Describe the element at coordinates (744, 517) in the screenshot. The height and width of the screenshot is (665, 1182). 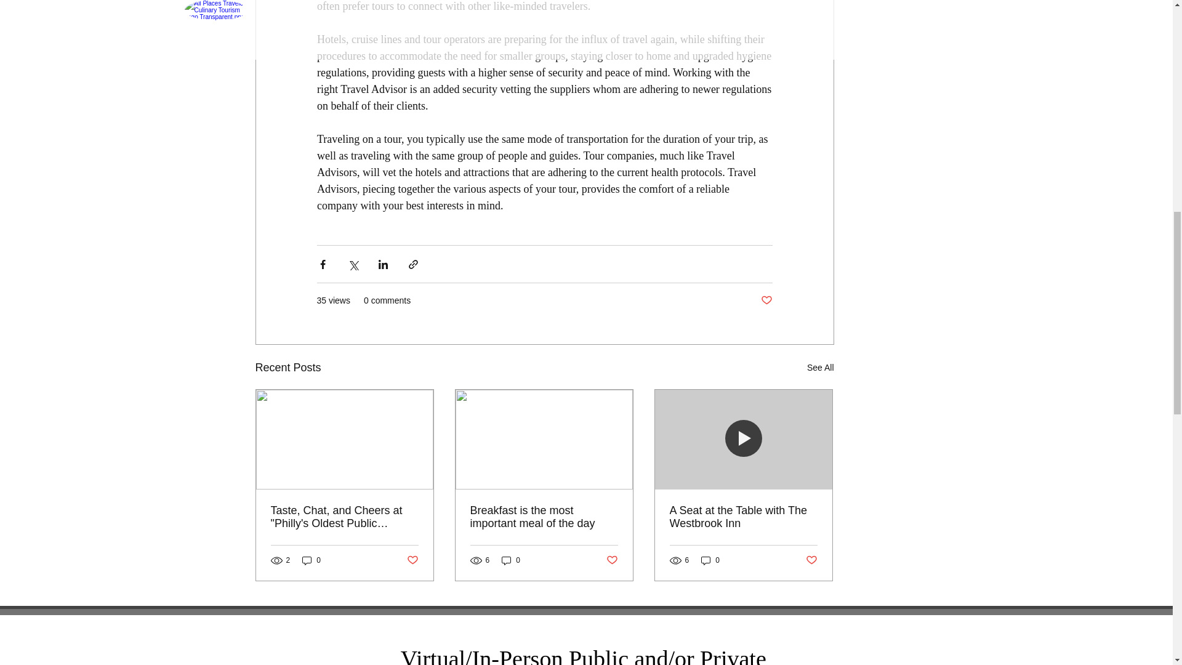
I see `A Seat at the Table with The Westbrook Inn` at that location.